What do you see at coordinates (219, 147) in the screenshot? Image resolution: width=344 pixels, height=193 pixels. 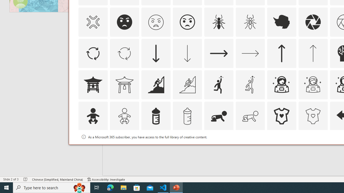 I see `AutomationID: Icons_Badge3_M` at bounding box center [219, 147].